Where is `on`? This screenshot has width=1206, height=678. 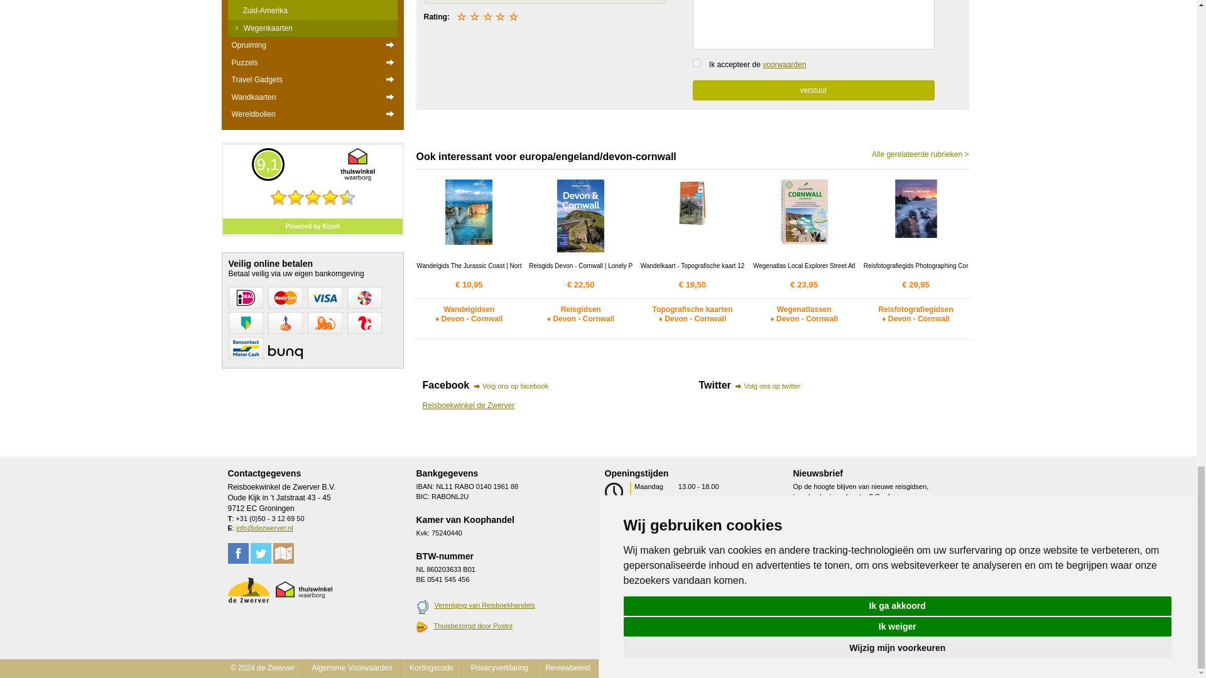 on is located at coordinates (696, 63).